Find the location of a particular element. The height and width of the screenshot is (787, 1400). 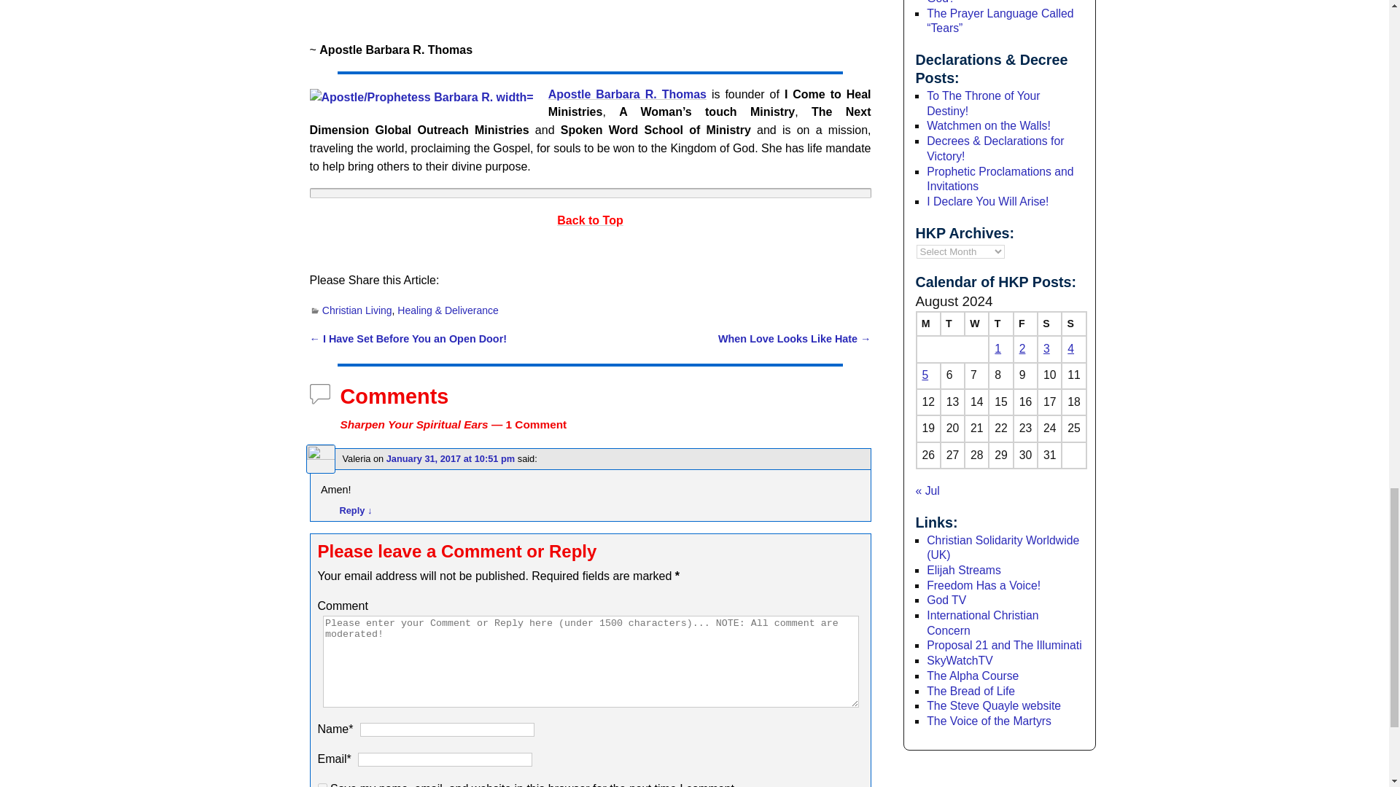

Wednesday is located at coordinates (976, 324).